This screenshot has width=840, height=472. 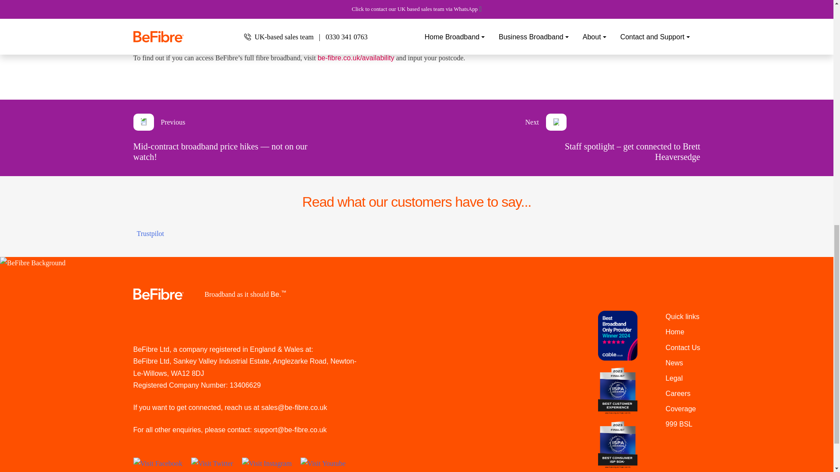 What do you see at coordinates (150, 233) in the screenshot?
I see `Trustpilot` at bounding box center [150, 233].